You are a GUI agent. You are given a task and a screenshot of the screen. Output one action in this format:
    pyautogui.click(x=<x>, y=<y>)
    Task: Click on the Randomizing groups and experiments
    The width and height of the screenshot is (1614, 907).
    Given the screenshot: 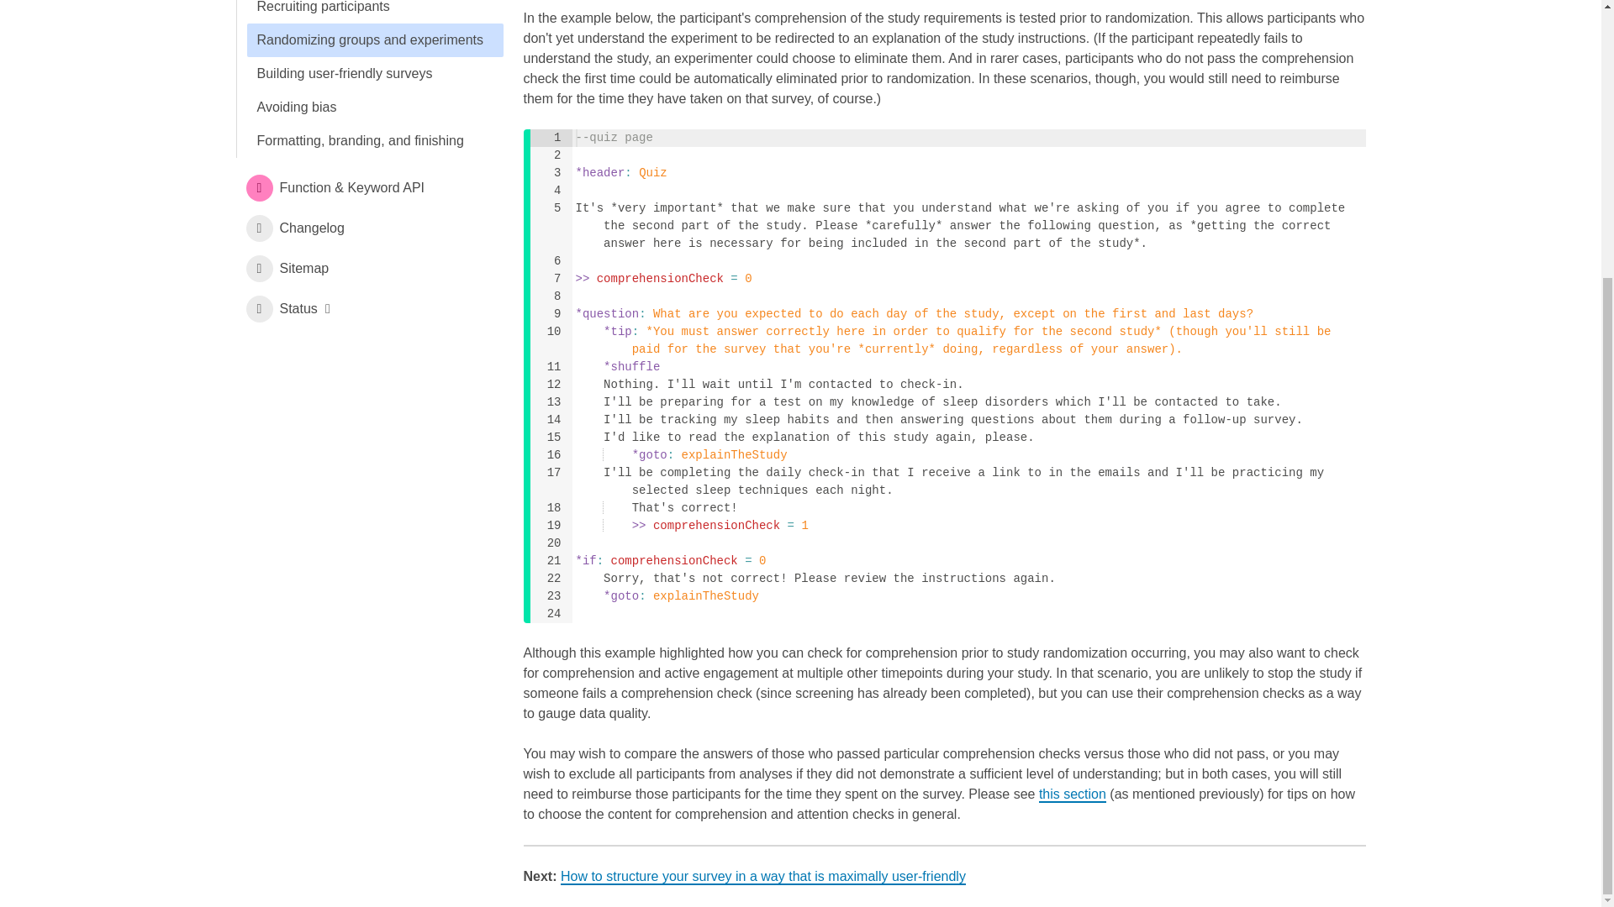 What is the action you would take?
    pyautogui.click(x=375, y=40)
    